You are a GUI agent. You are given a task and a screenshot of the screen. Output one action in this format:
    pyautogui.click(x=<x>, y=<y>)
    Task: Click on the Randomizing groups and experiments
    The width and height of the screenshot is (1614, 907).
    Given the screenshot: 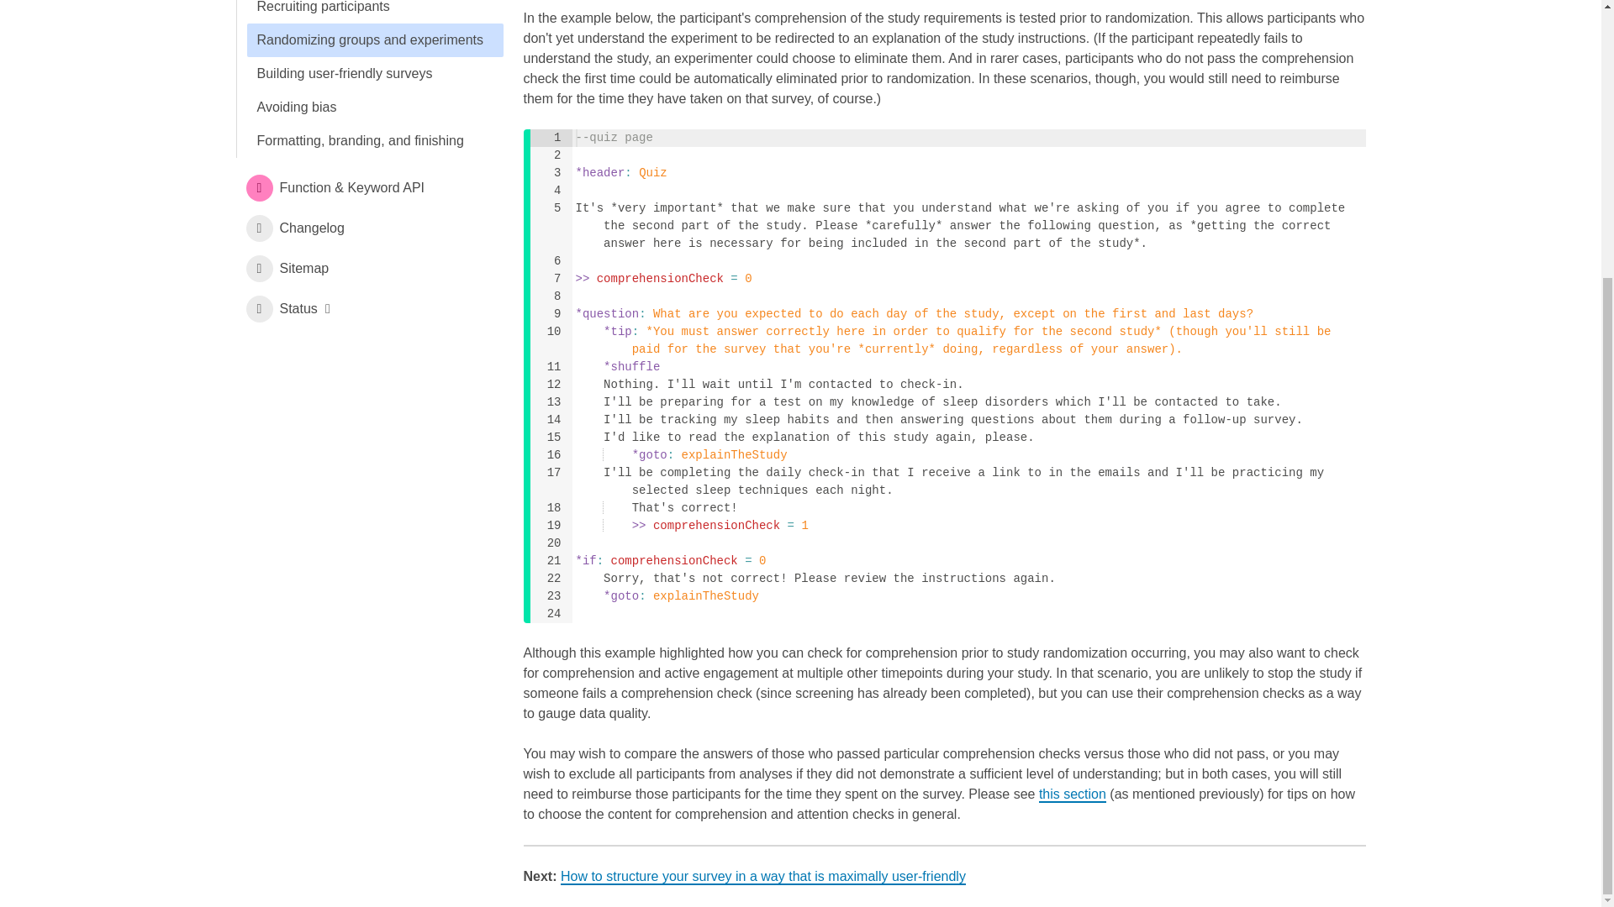 What is the action you would take?
    pyautogui.click(x=375, y=40)
    